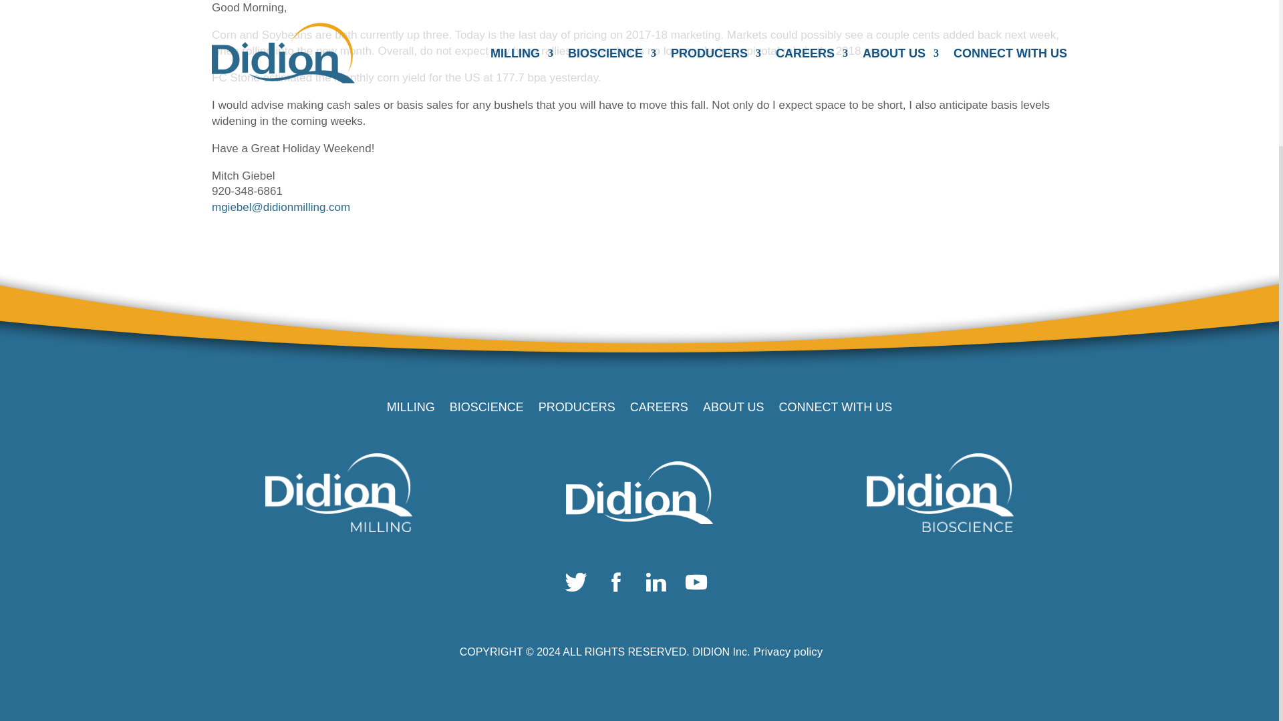 This screenshot has width=1283, height=721. What do you see at coordinates (940, 493) in the screenshot?
I see `didion-bioscience` at bounding box center [940, 493].